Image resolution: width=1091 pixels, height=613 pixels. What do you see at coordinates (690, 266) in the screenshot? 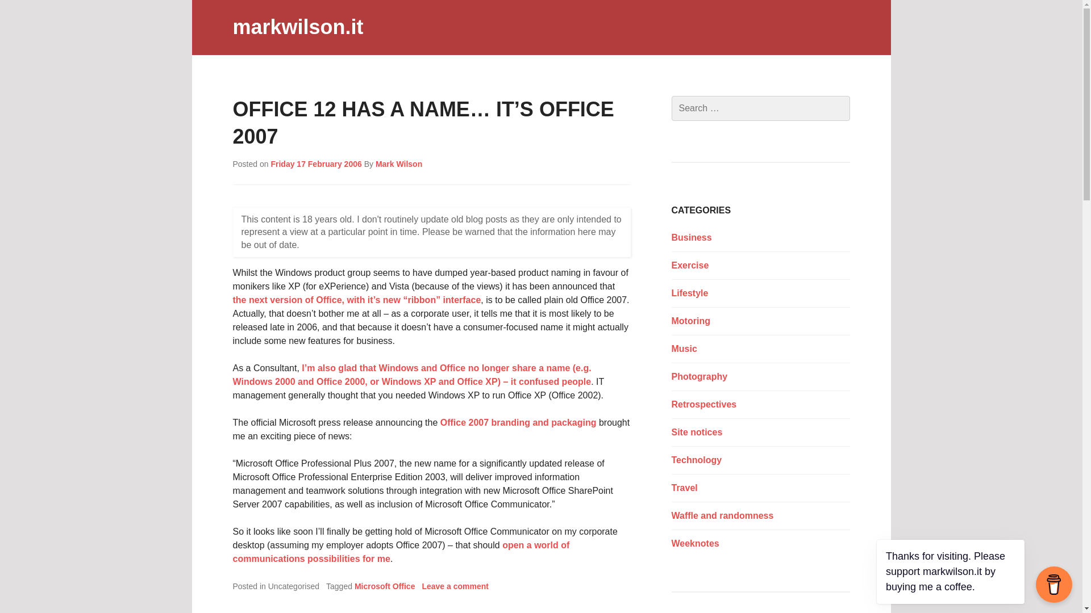
I see `Exercise` at bounding box center [690, 266].